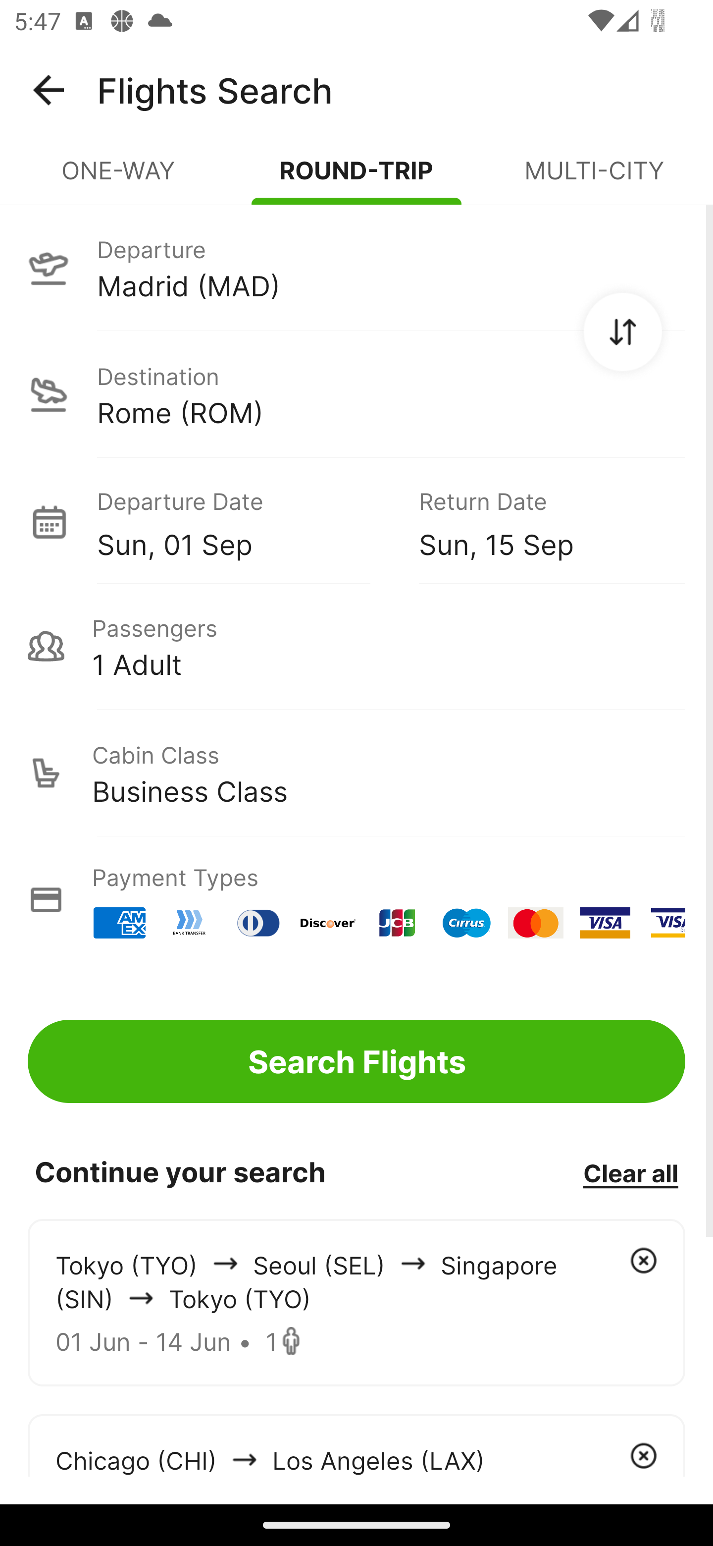 The height and width of the screenshot is (1546, 713). What do you see at coordinates (356, 773) in the screenshot?
I see `Cabin Class Business Class` at bounding box center [356, 773].